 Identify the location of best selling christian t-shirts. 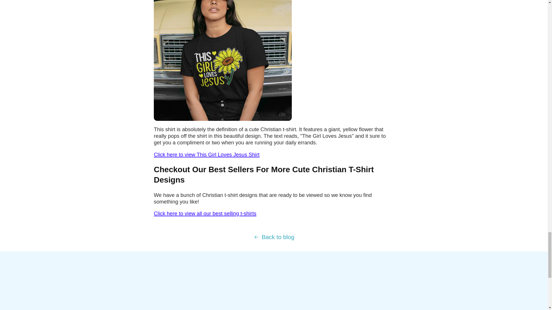
(205, 213).